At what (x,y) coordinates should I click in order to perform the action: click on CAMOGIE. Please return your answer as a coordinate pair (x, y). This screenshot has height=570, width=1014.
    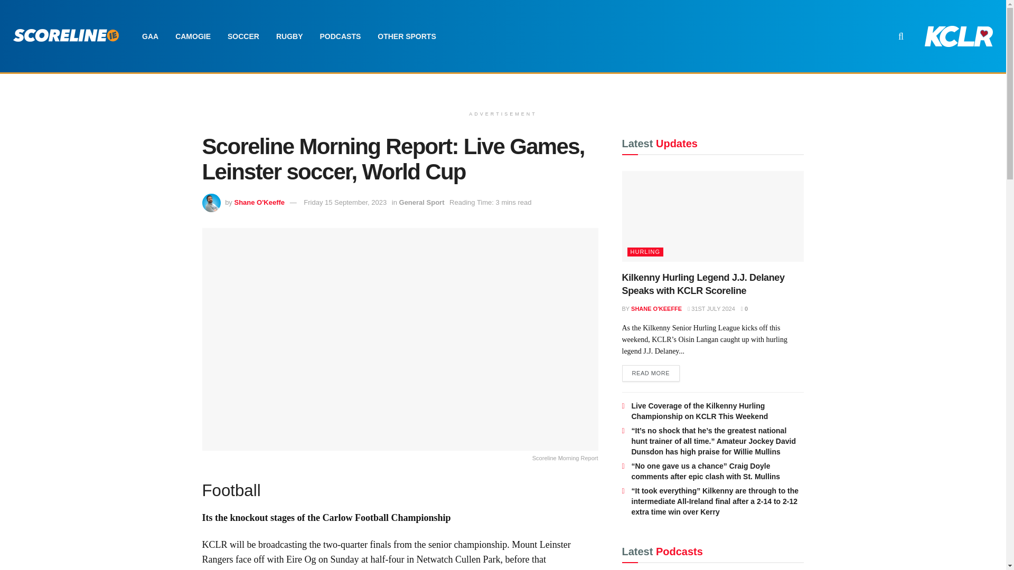
    Looking at the image, I should click on (193, 36).